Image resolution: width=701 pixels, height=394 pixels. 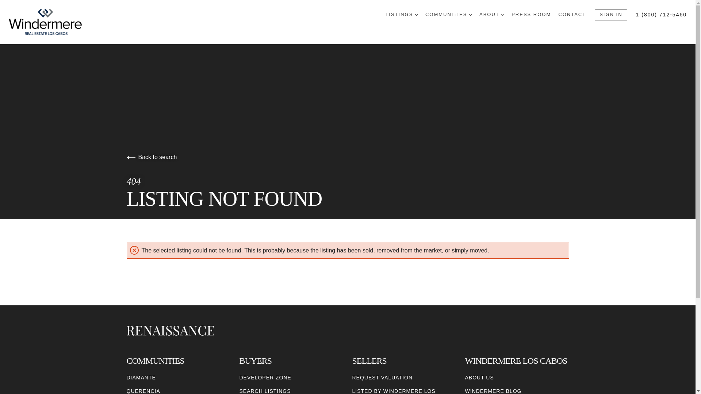 What do you see at coordinates (531, 15) in the screenshot?
I see `PRESS ROOM` at bounding box center [531, 15].